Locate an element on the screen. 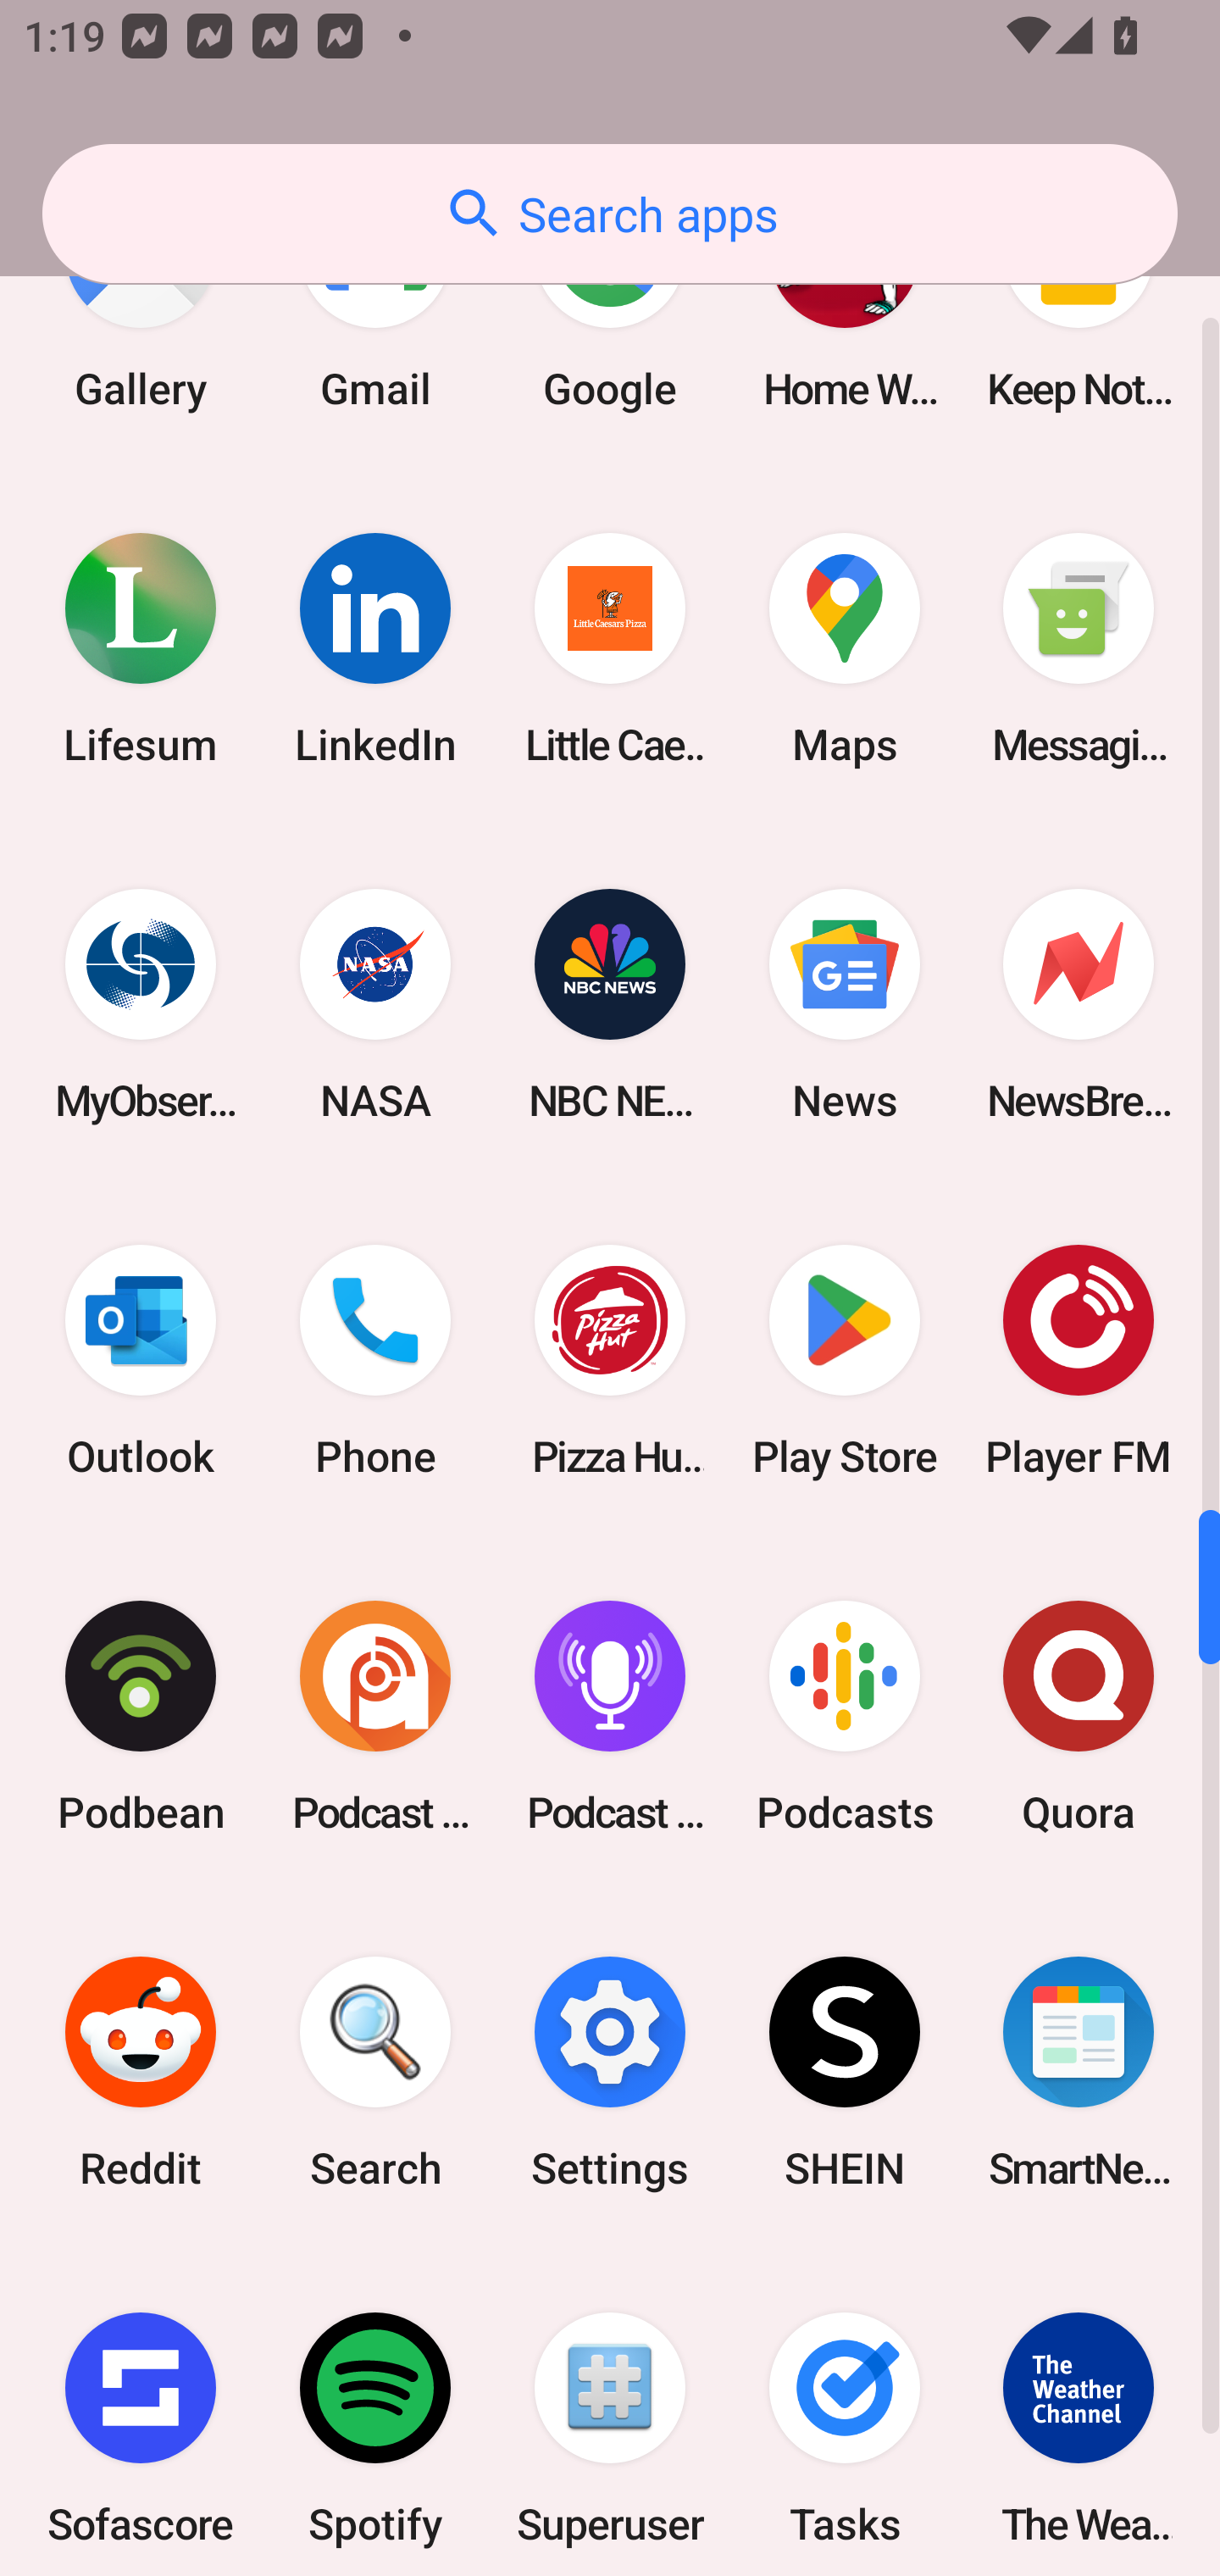 The width and height of the screenshot is (1220, 2576). Player FM is located at coordinates (1079, 1359).